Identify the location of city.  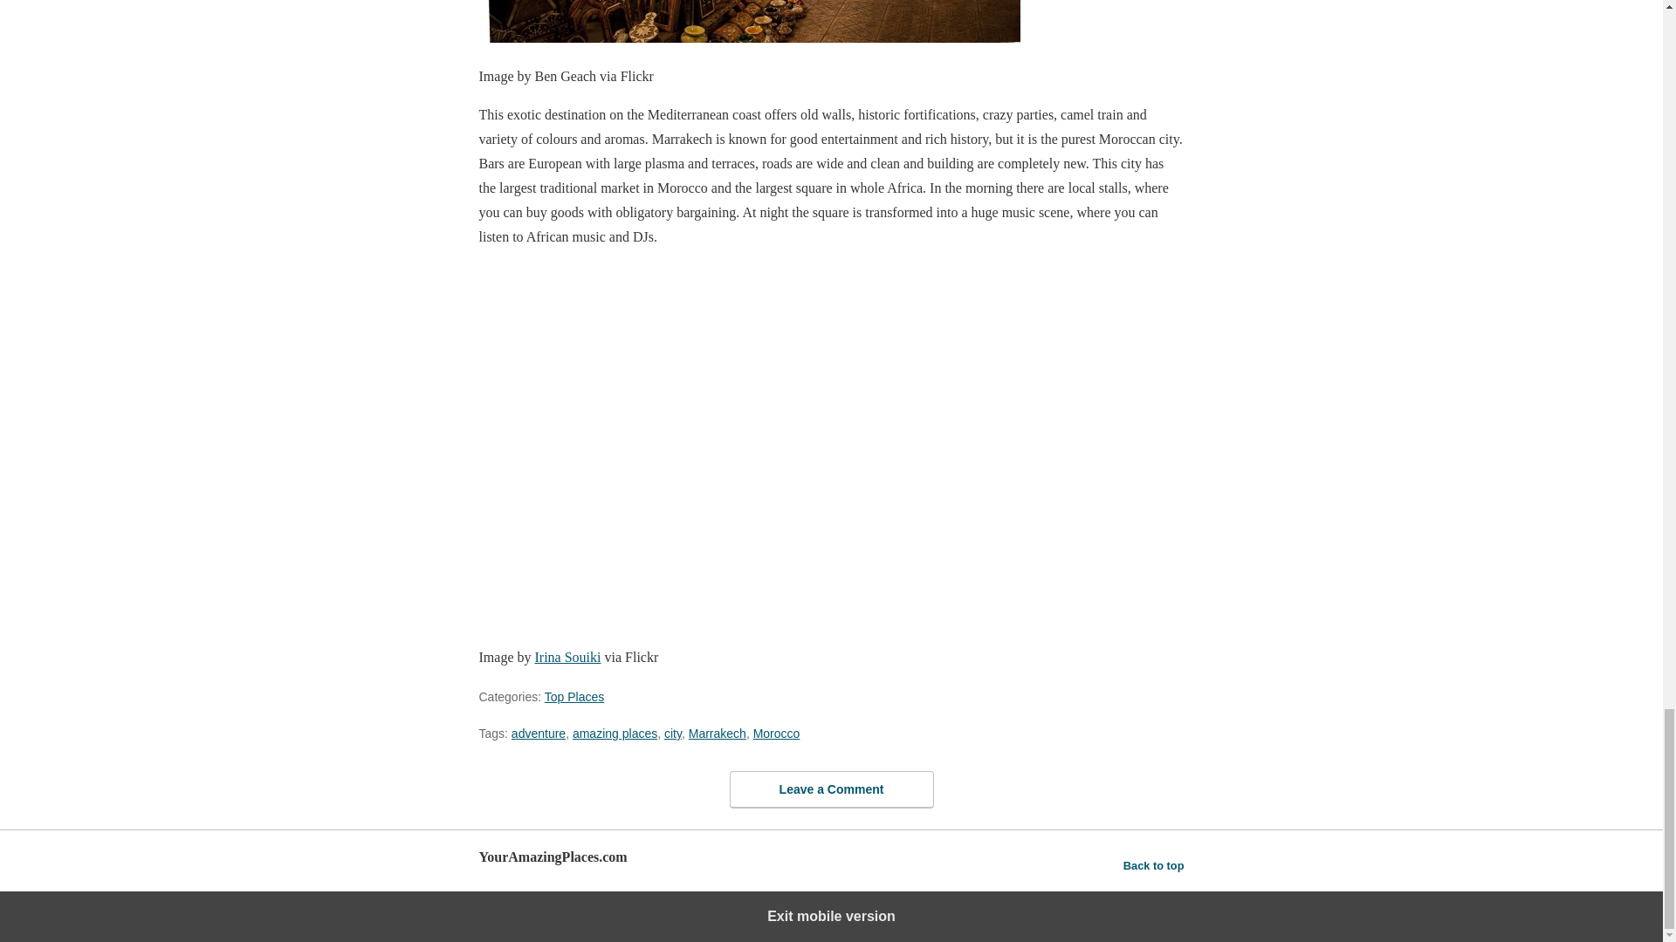
(672, 733).